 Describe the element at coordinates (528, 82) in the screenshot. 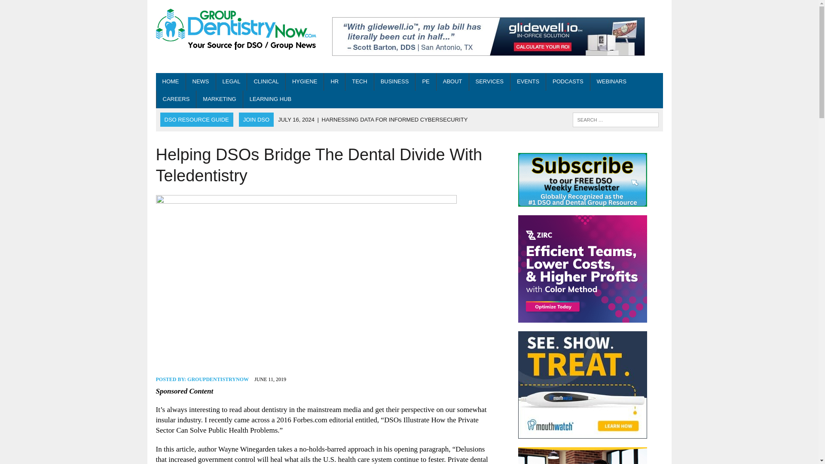

I see `EVENTS` at that location.